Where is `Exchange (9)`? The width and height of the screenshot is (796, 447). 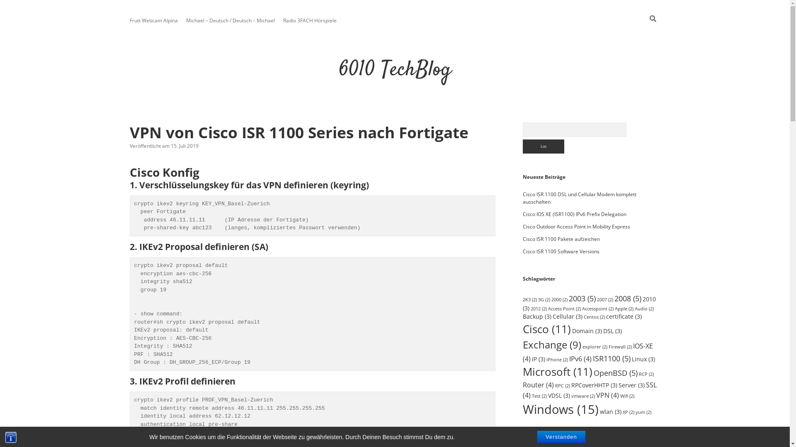
Exchange (9) is located at coordinates (552, 344).